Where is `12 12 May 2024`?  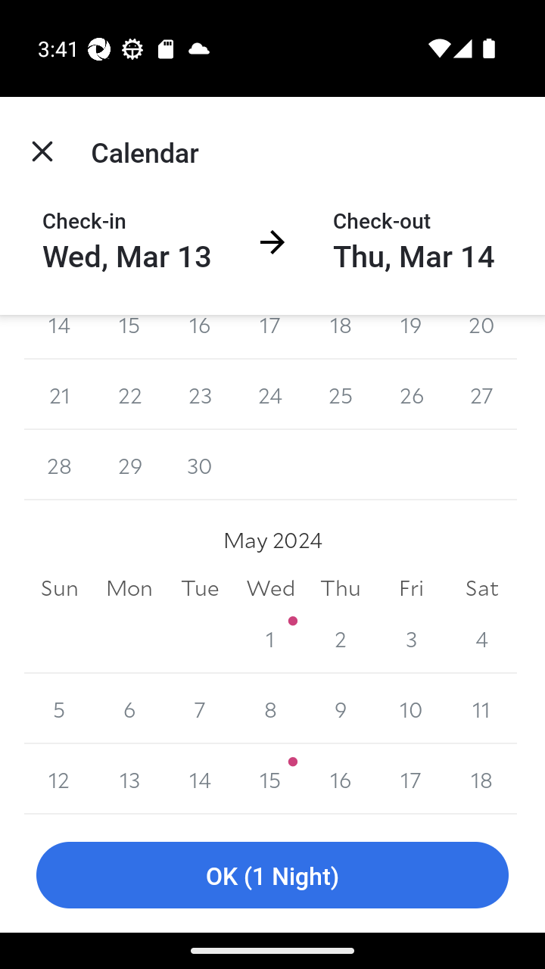 12 12 May 2024 is located at coordinates (59, 780).